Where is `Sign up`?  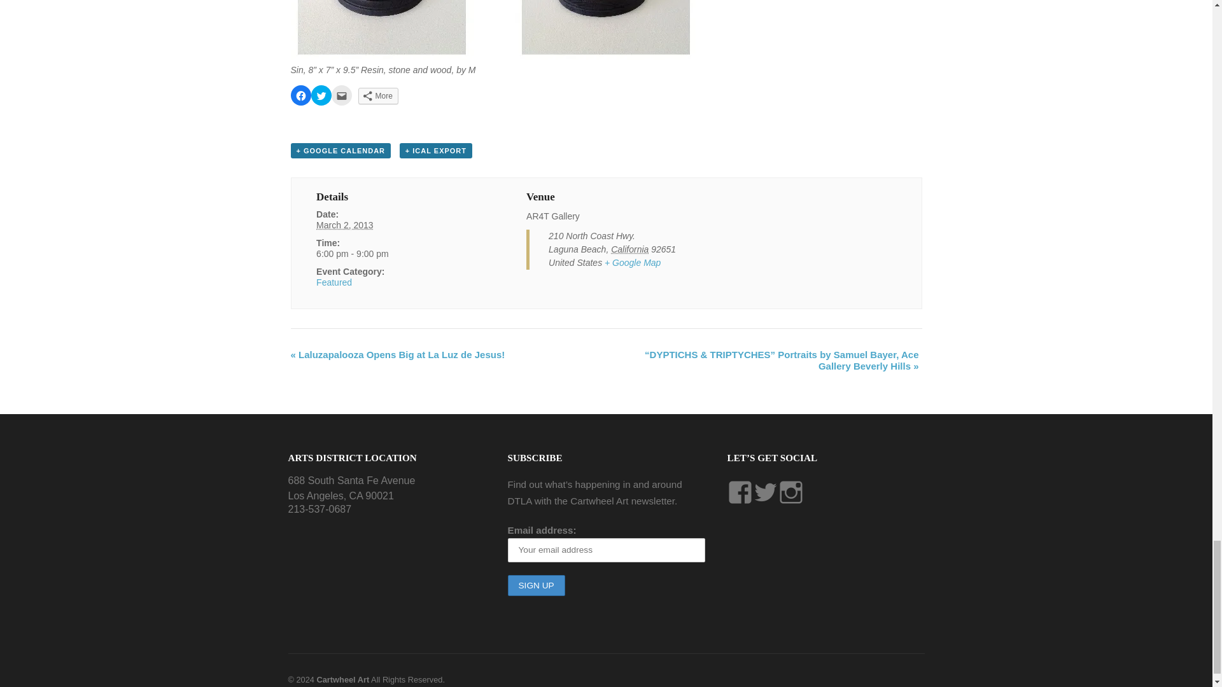
Sign up is located at coordinates (536, 585).